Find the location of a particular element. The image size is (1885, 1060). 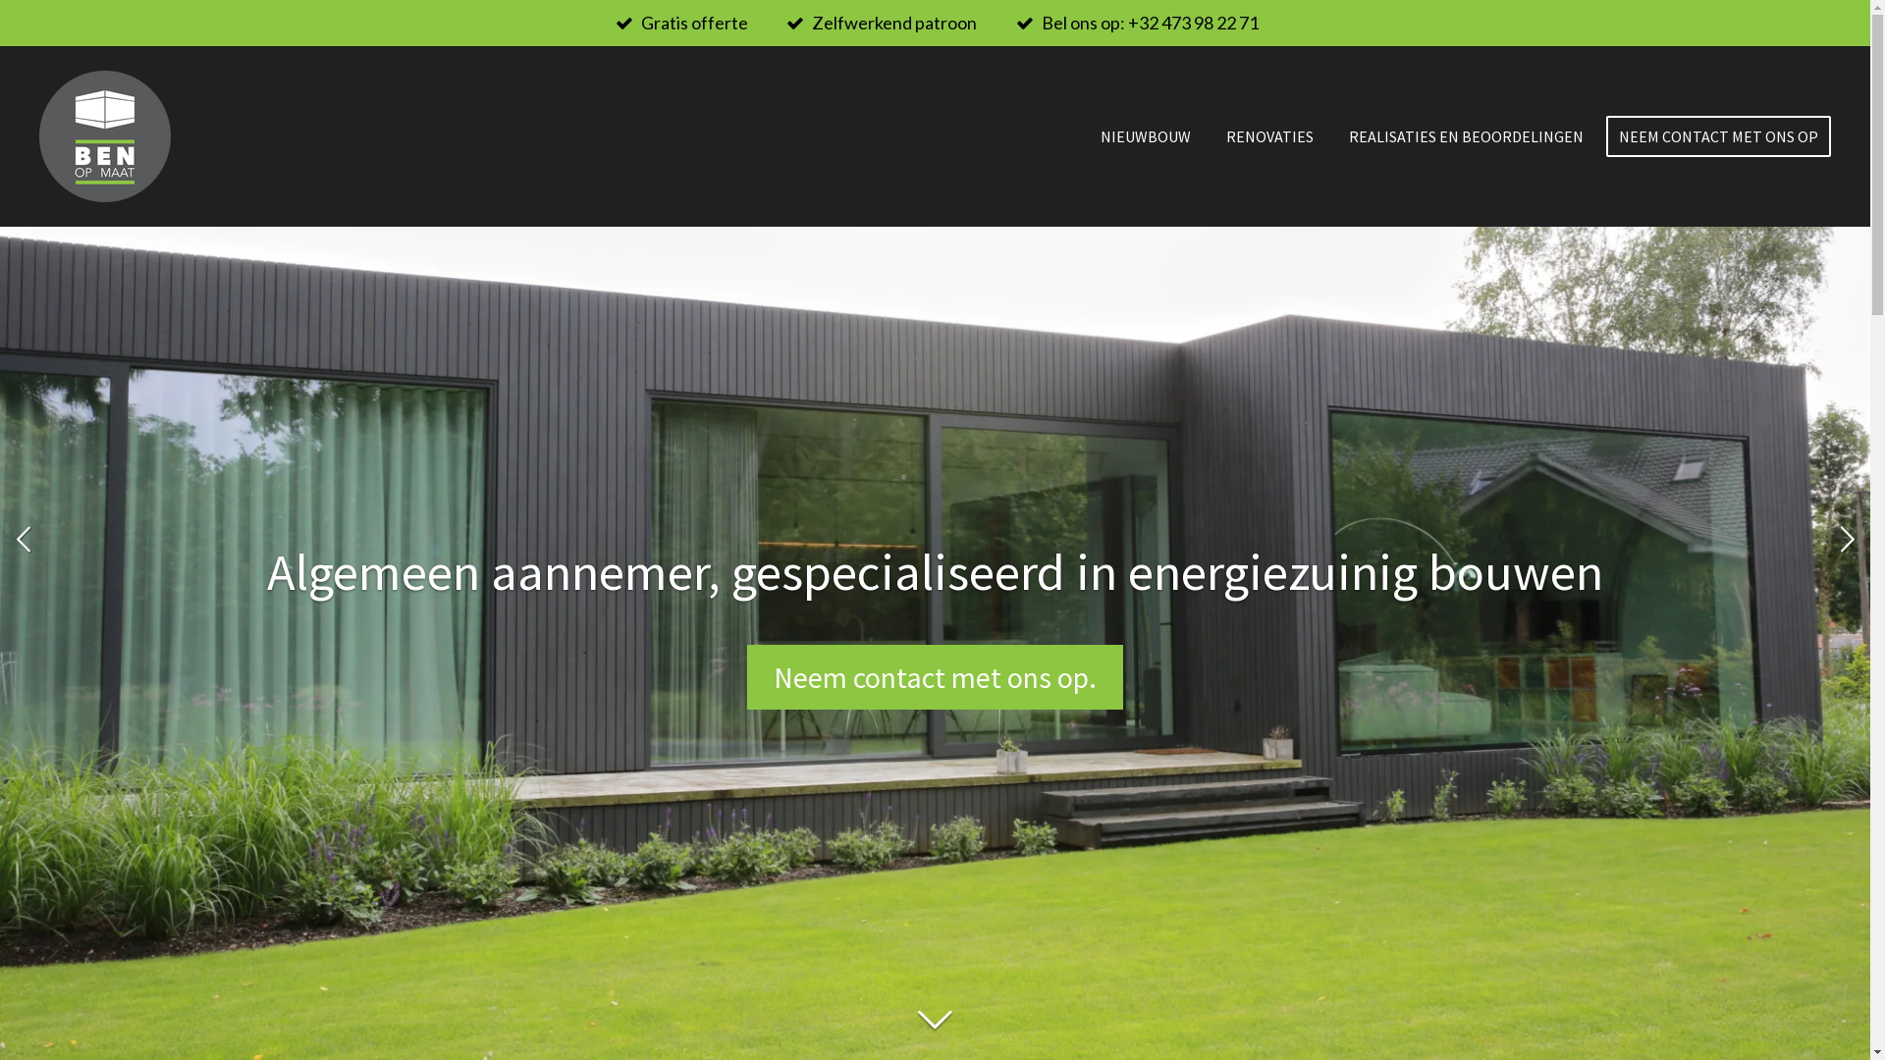

B.E.N. Op Maat is located at coordinates (105, 136).